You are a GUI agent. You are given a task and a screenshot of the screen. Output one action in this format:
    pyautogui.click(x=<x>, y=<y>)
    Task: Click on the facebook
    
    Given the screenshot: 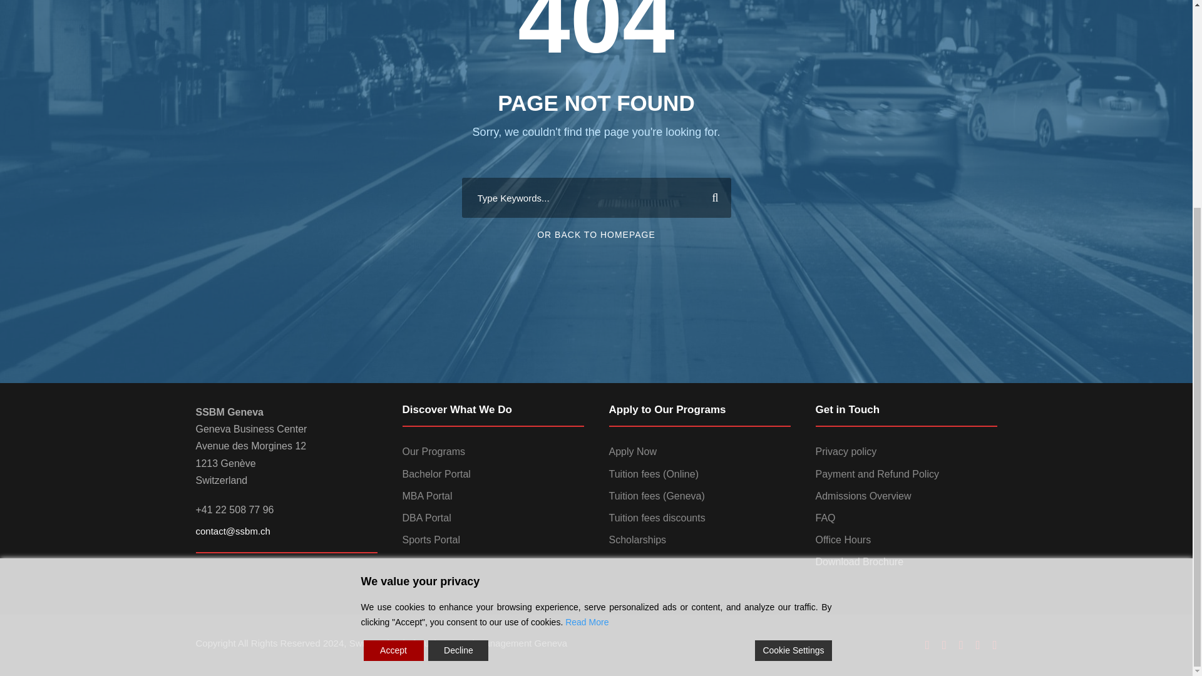 What is the action you would take?
    pyautogui.click(x=927, y=645)
    